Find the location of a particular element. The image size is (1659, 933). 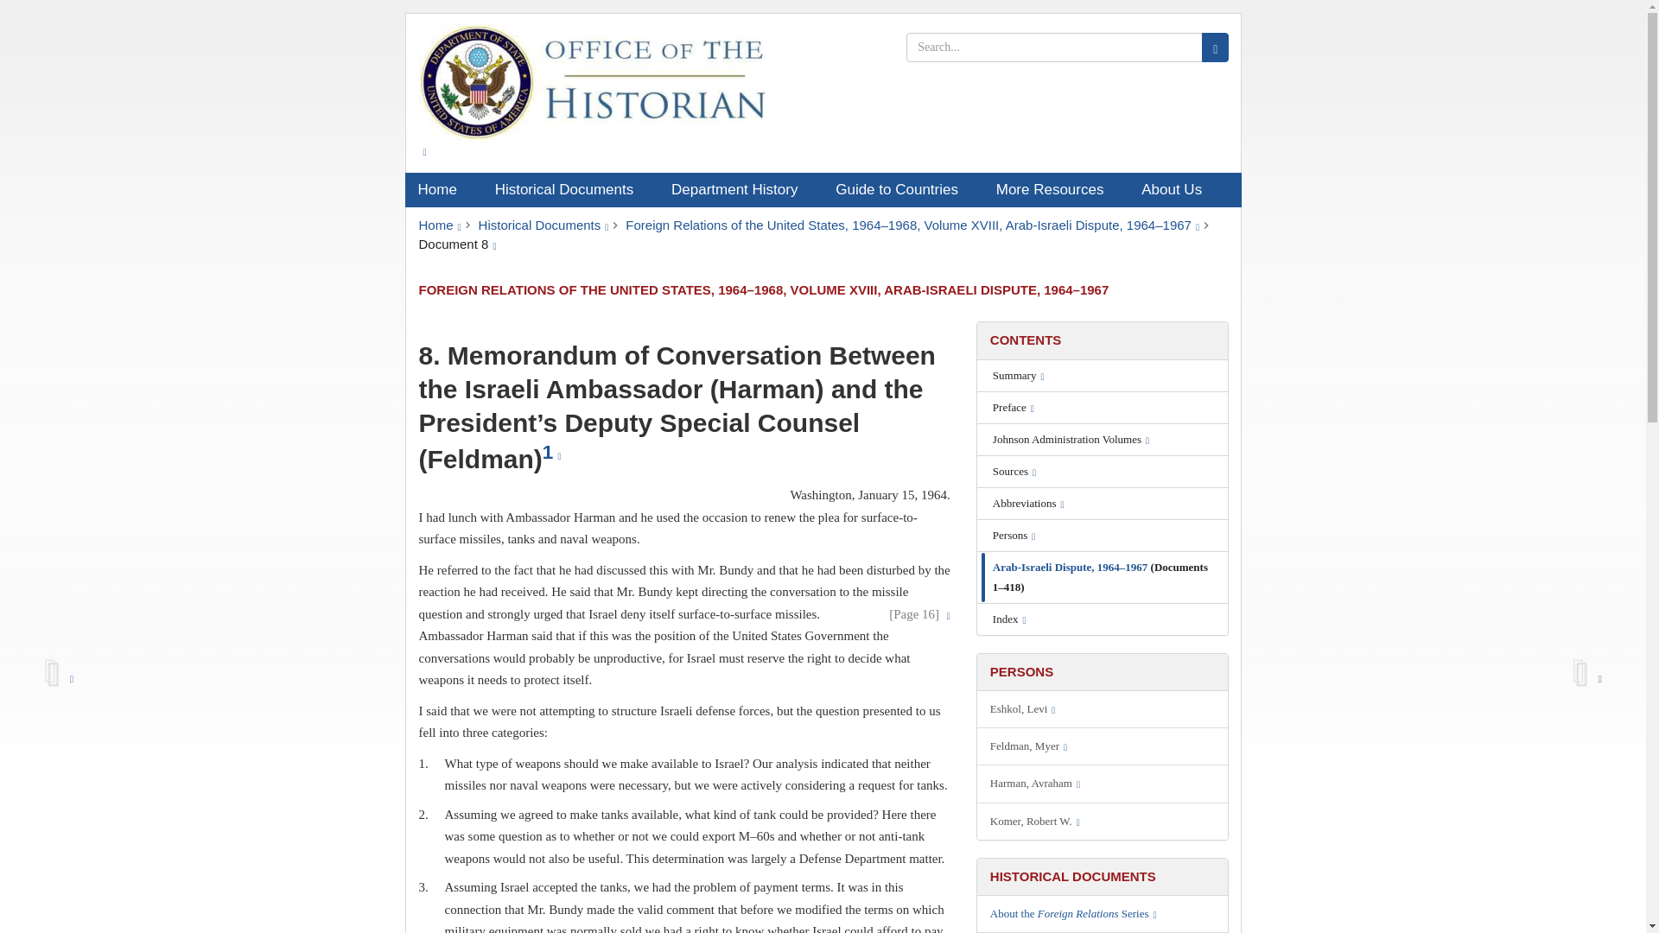

Historical Documents is located at coordinates (570, 189).